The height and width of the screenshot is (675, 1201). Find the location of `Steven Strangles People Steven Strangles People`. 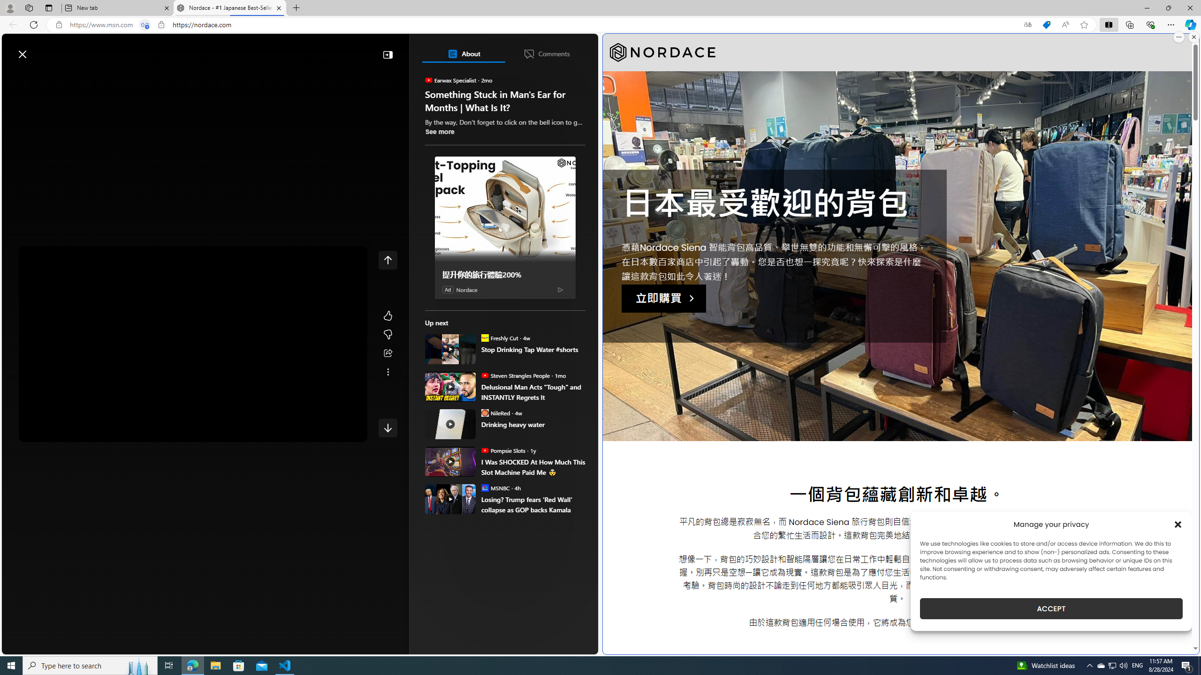

Steven Strangles People Steven Strangles People is located at coordinates (515, 375).